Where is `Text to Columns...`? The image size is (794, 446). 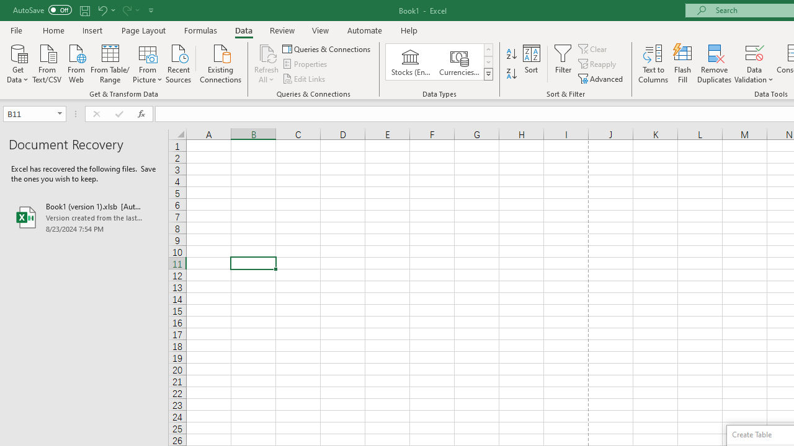
Text to Columns... is located at coordinates (653, 63).